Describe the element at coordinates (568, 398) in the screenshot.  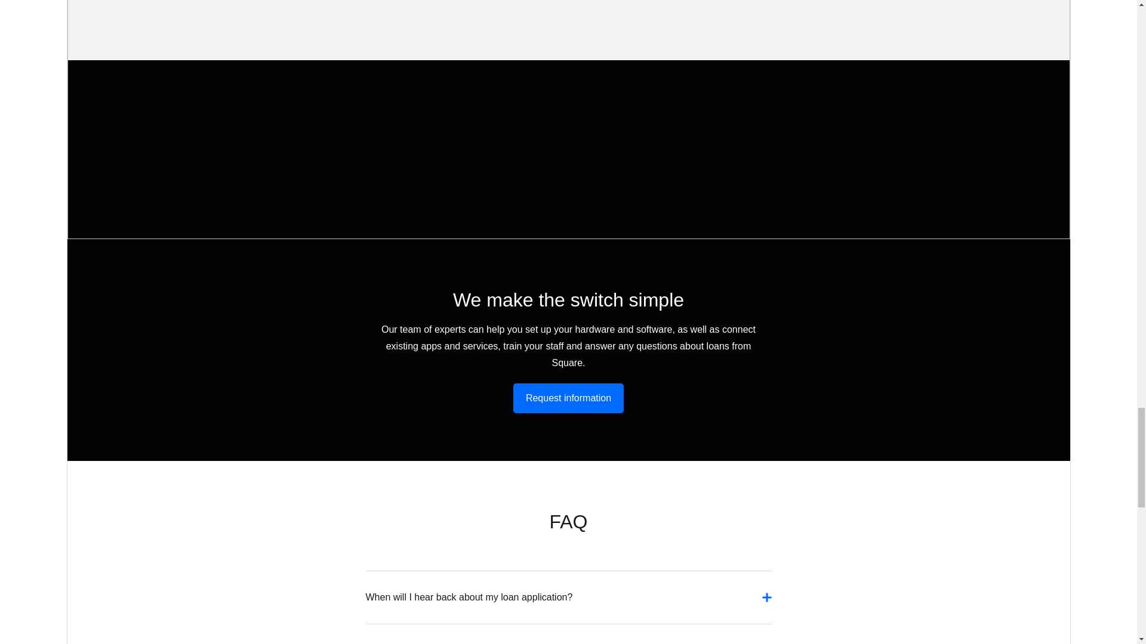
I see `Request information` at that location.